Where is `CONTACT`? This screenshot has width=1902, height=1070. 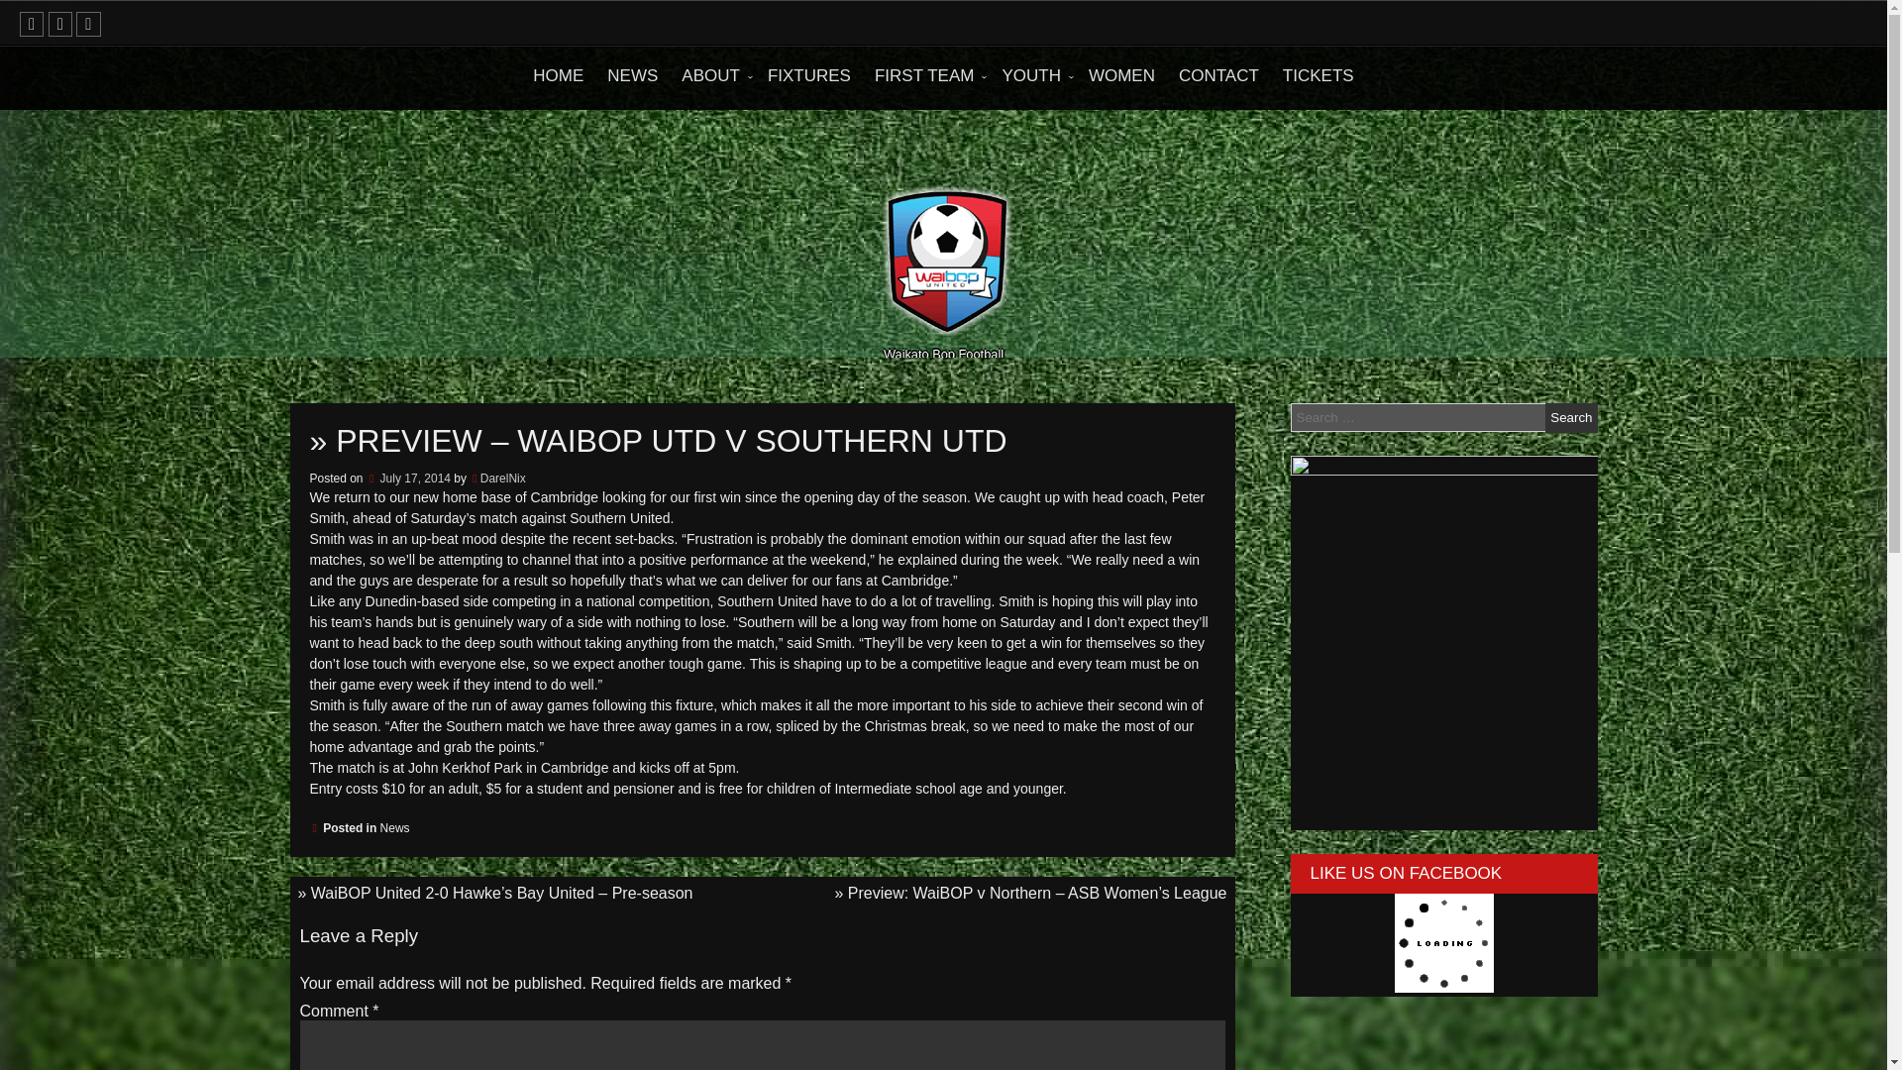
CONTACT is located at coordinates (1218, 76).